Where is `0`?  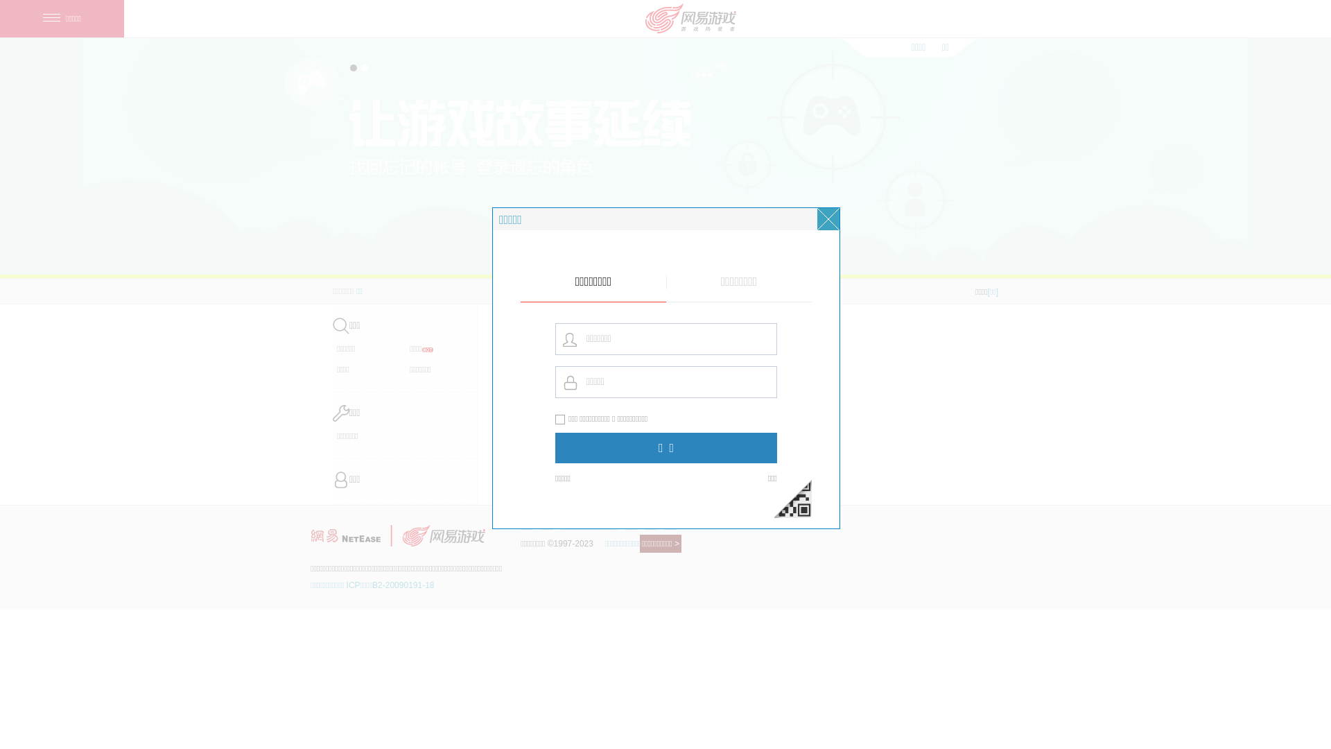
0 is located at coordinates (754, 300).